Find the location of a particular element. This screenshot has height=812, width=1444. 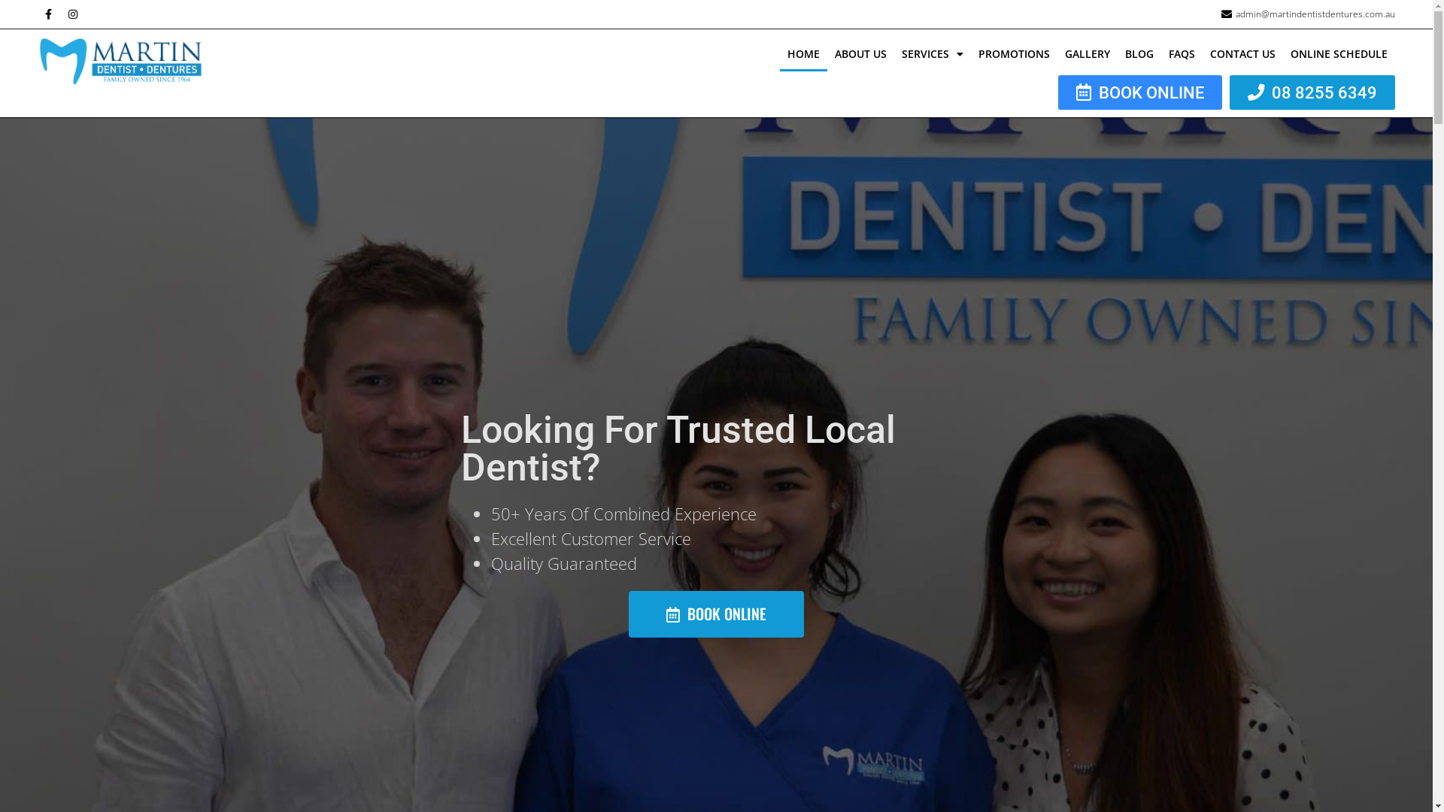

FAQS is located at coordinates (1182, 54).